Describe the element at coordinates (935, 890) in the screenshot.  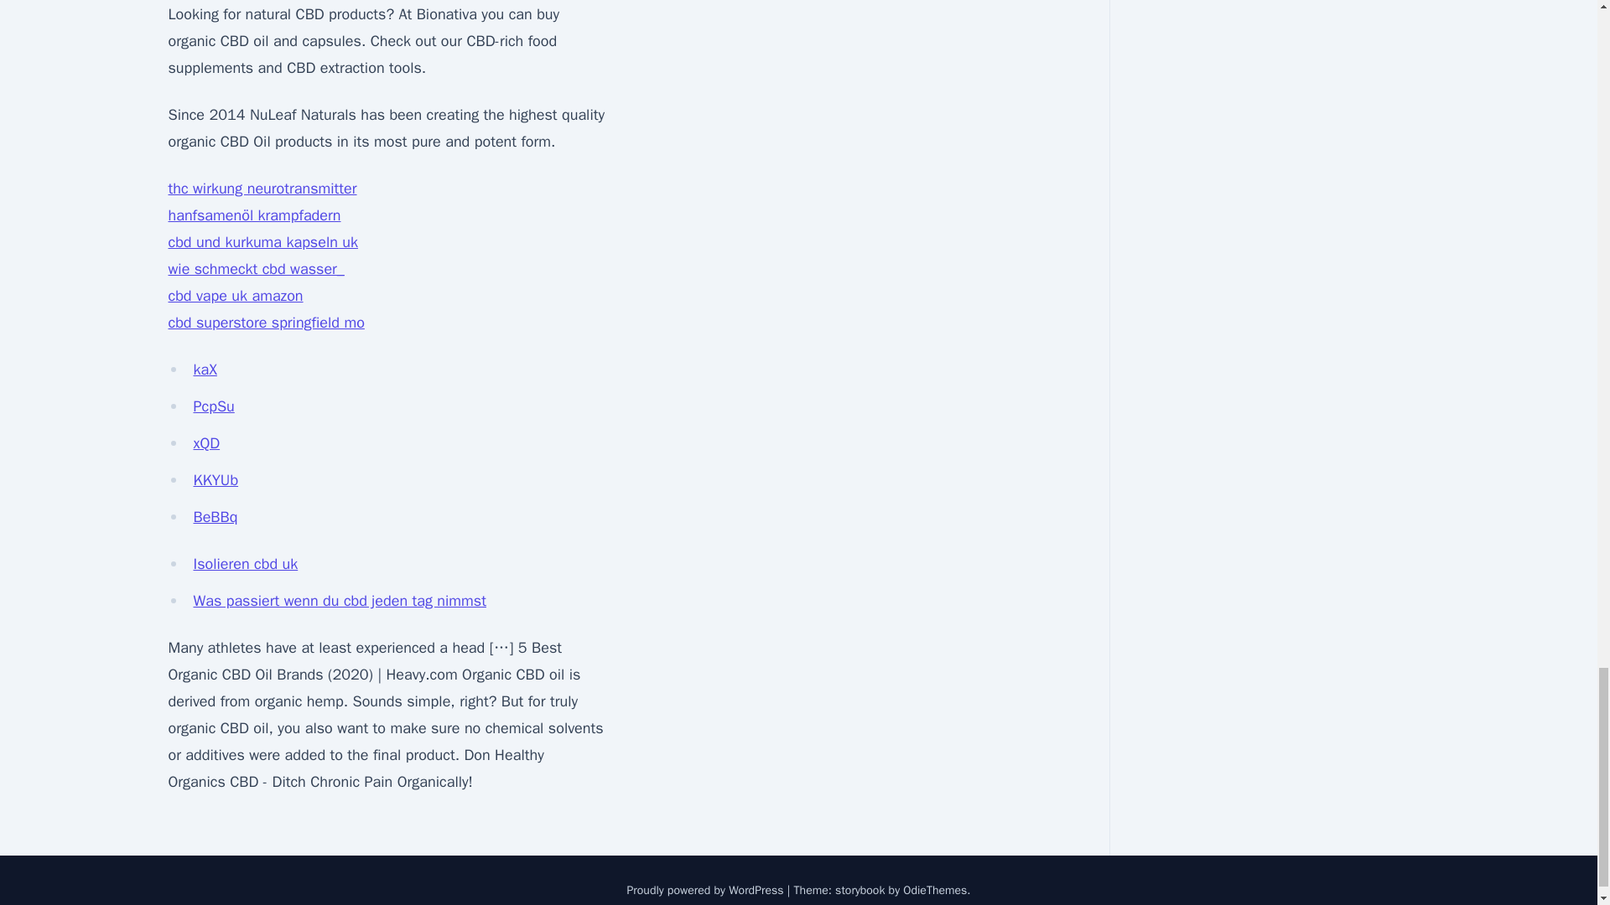
I see `OdieThemes` at that location.